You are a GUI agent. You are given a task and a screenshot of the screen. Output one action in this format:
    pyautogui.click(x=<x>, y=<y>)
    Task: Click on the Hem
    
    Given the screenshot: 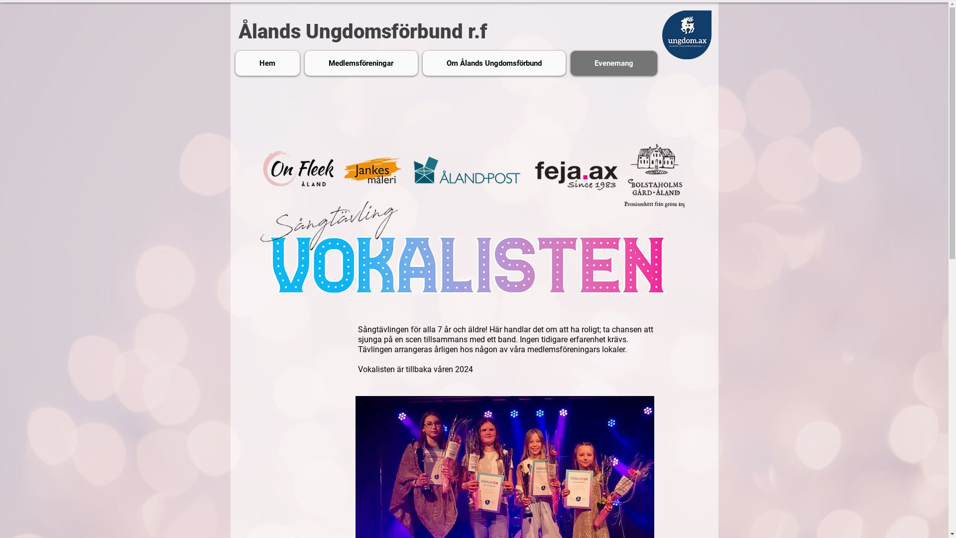 What is the action you would take?
    pyautogui.click(x=267, y=63)
    